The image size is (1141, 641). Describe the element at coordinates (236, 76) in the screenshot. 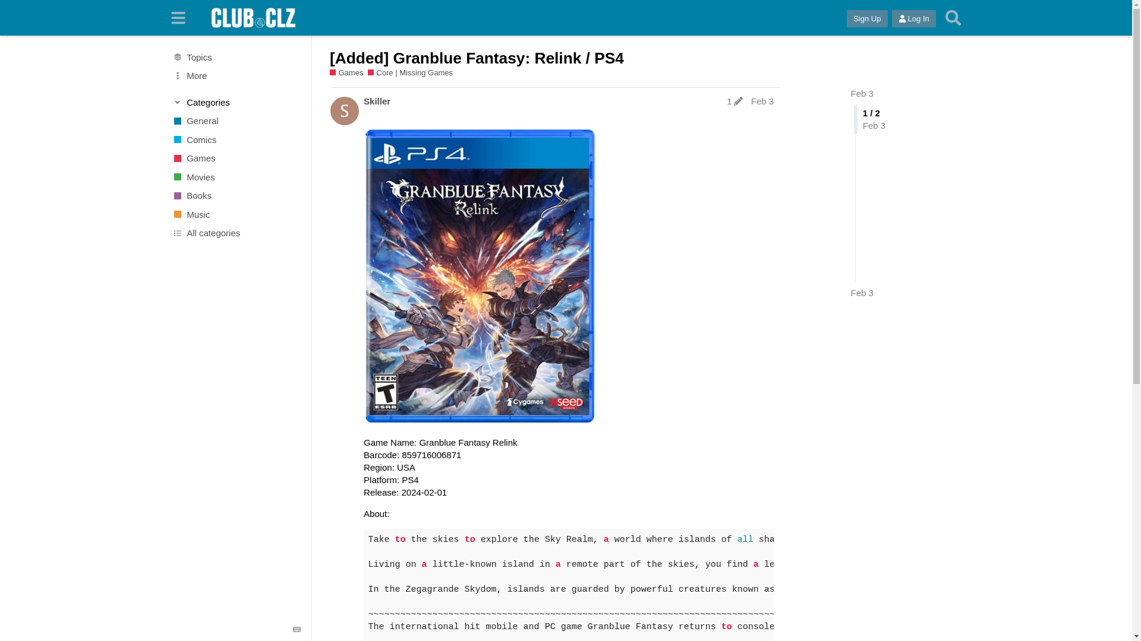

I see `More` at that location.